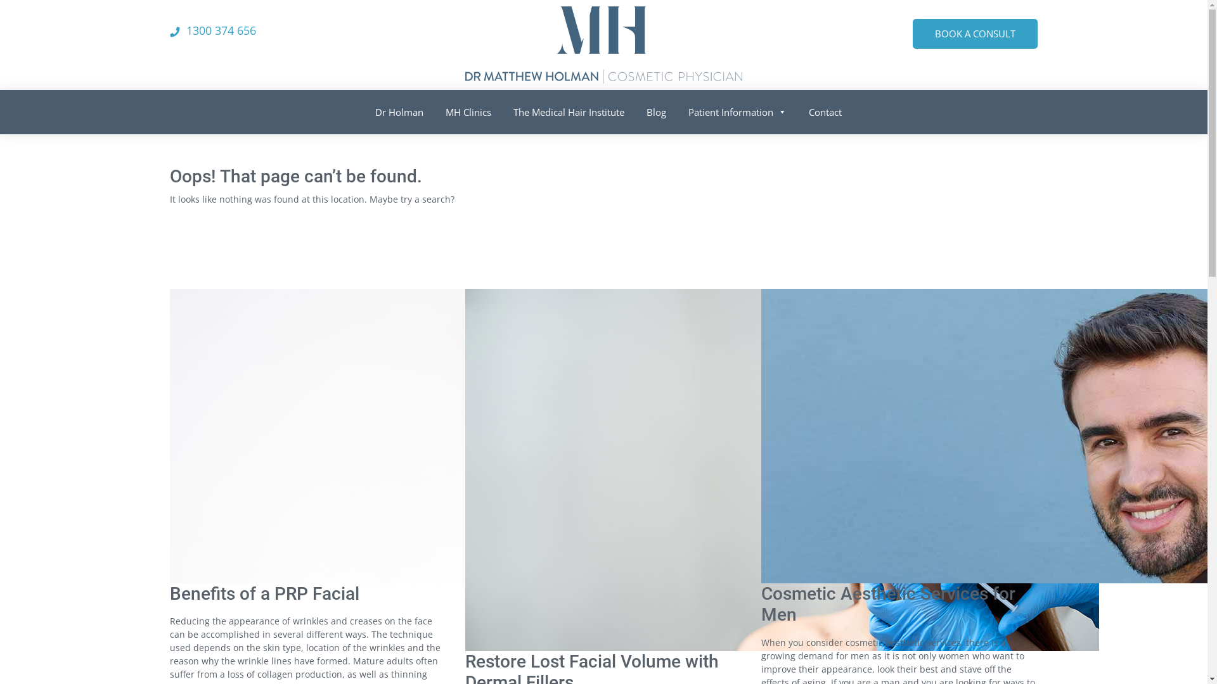 The width and height of the screenshot is (1217, 684). I want to click on Blog, so click(652, 109).